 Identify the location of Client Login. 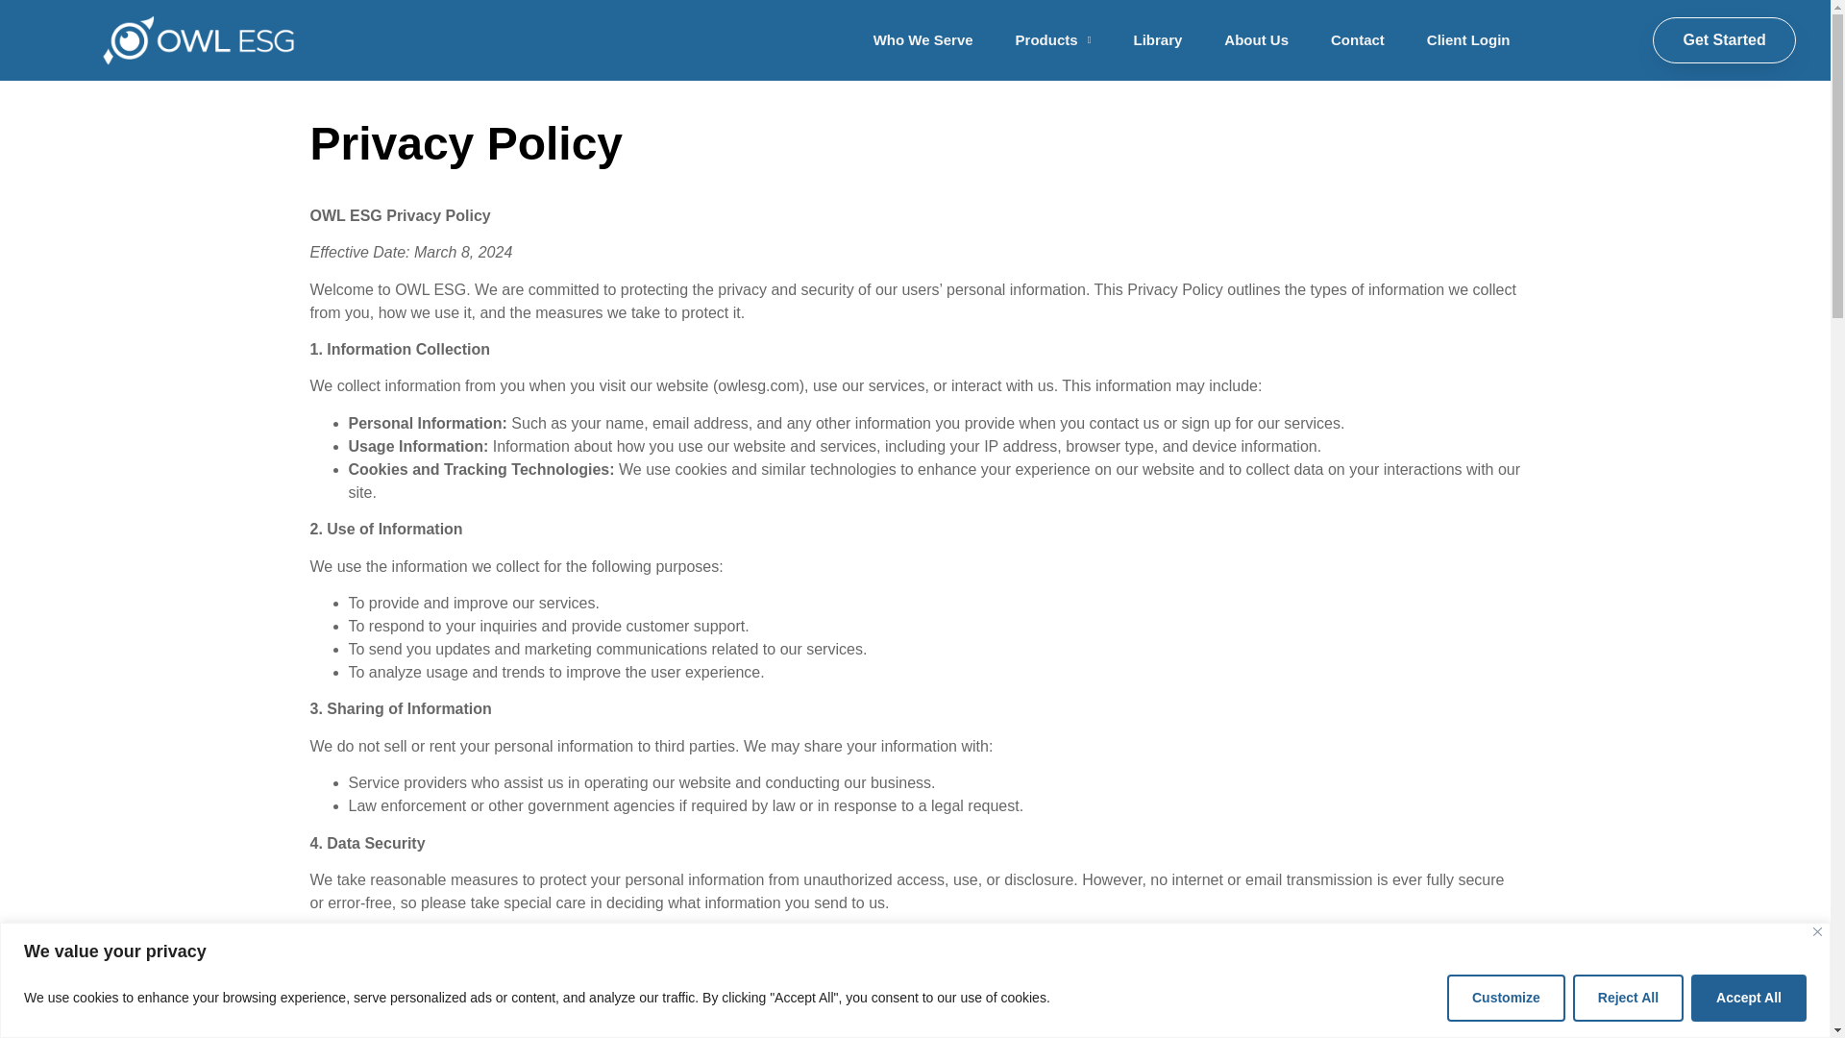
(1468, 39).